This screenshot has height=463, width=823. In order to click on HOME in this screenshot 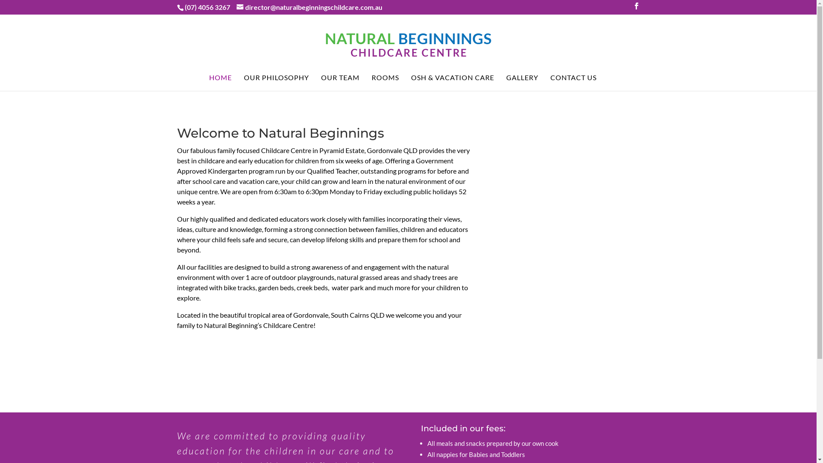, I will do `click(220, 83)`.